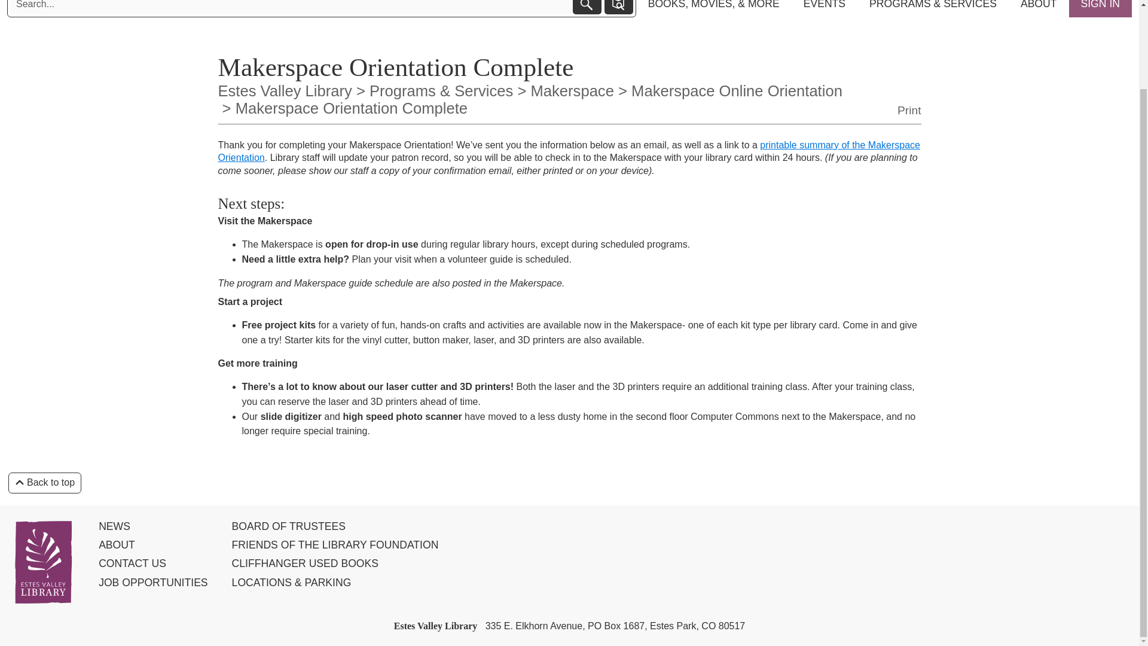  I want to click on JOB OPPORTUNITIES, so click(148, 583).